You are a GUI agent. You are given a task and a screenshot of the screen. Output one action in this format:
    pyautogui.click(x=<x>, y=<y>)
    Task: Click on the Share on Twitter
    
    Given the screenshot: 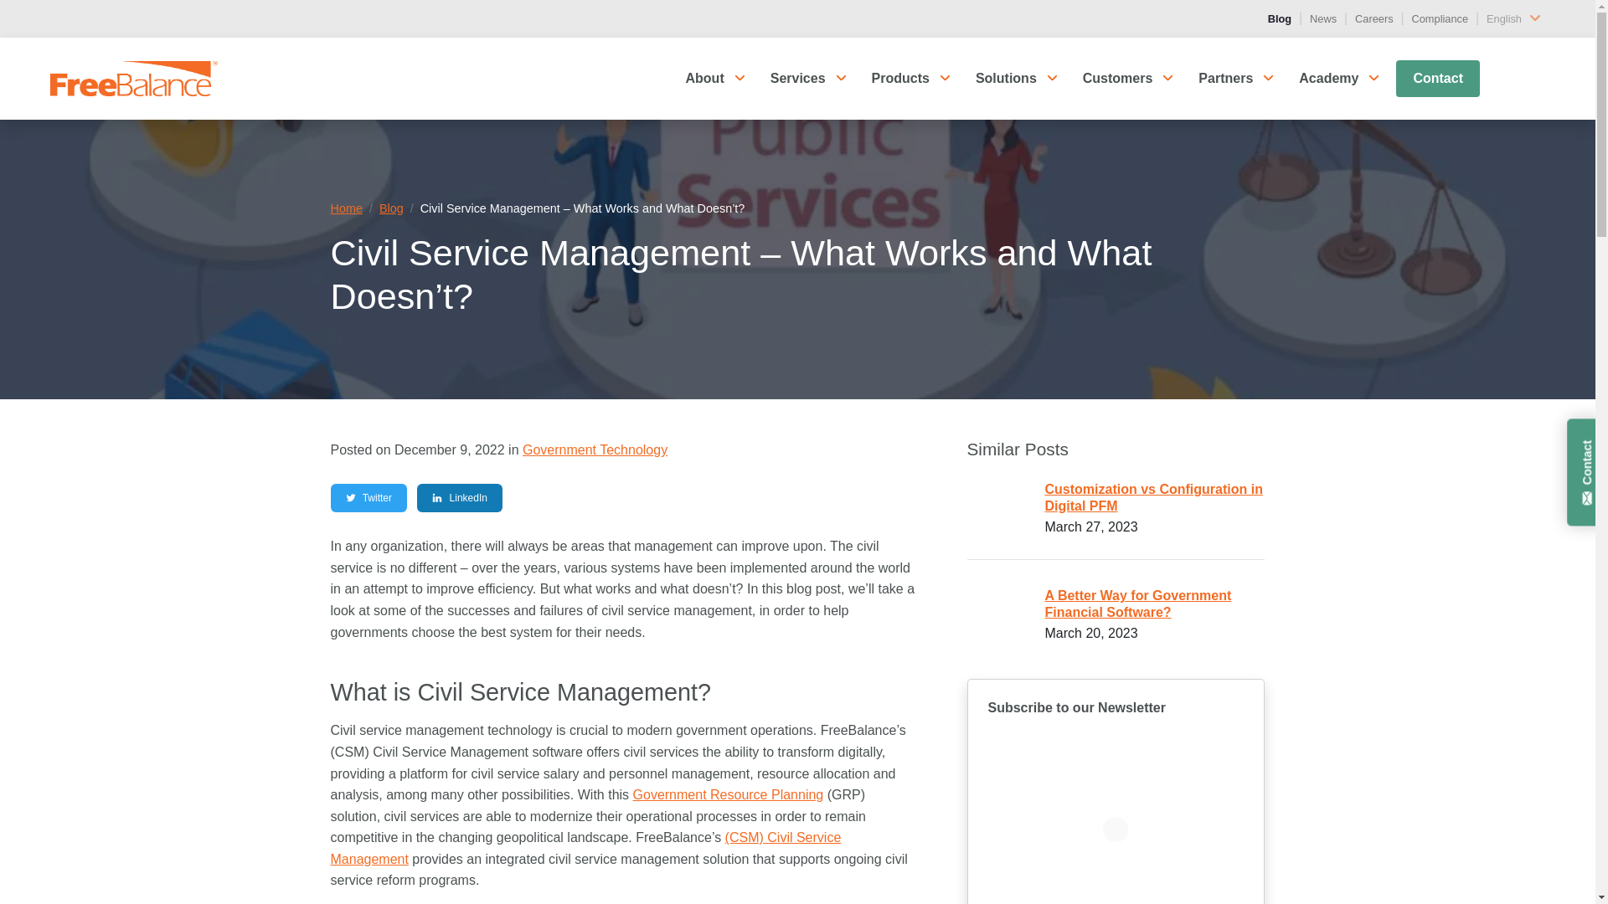 What is the action you would take?
    pyautogui.click(x=368, y=497)
    